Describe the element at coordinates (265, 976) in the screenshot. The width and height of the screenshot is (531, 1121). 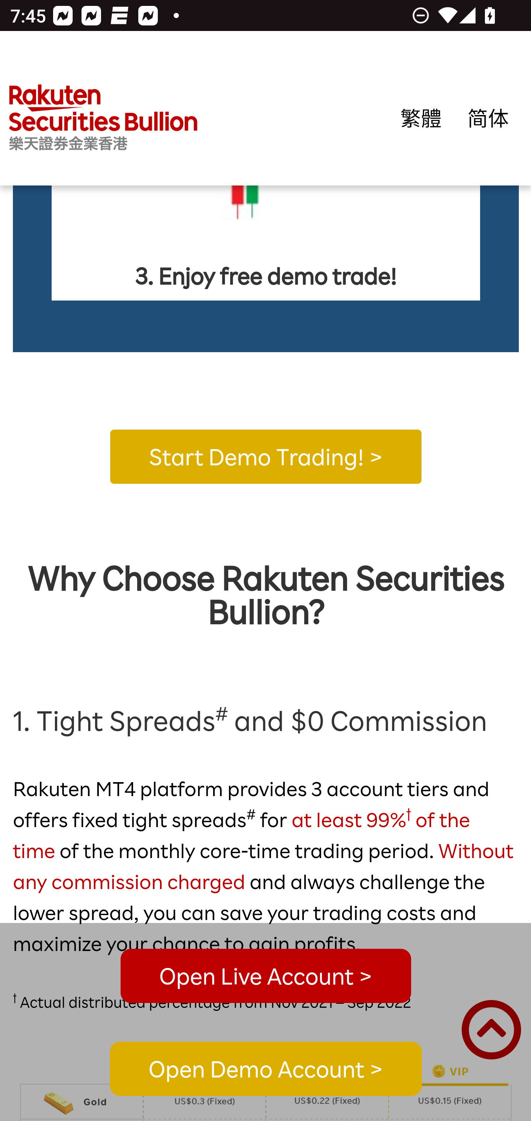
I see `Open Live Account >` at that location.